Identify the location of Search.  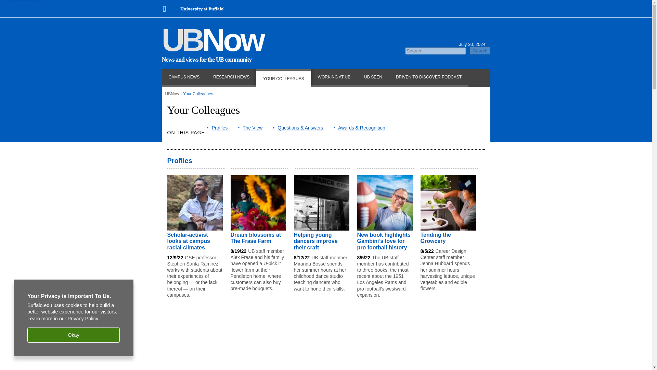
(480, 51).